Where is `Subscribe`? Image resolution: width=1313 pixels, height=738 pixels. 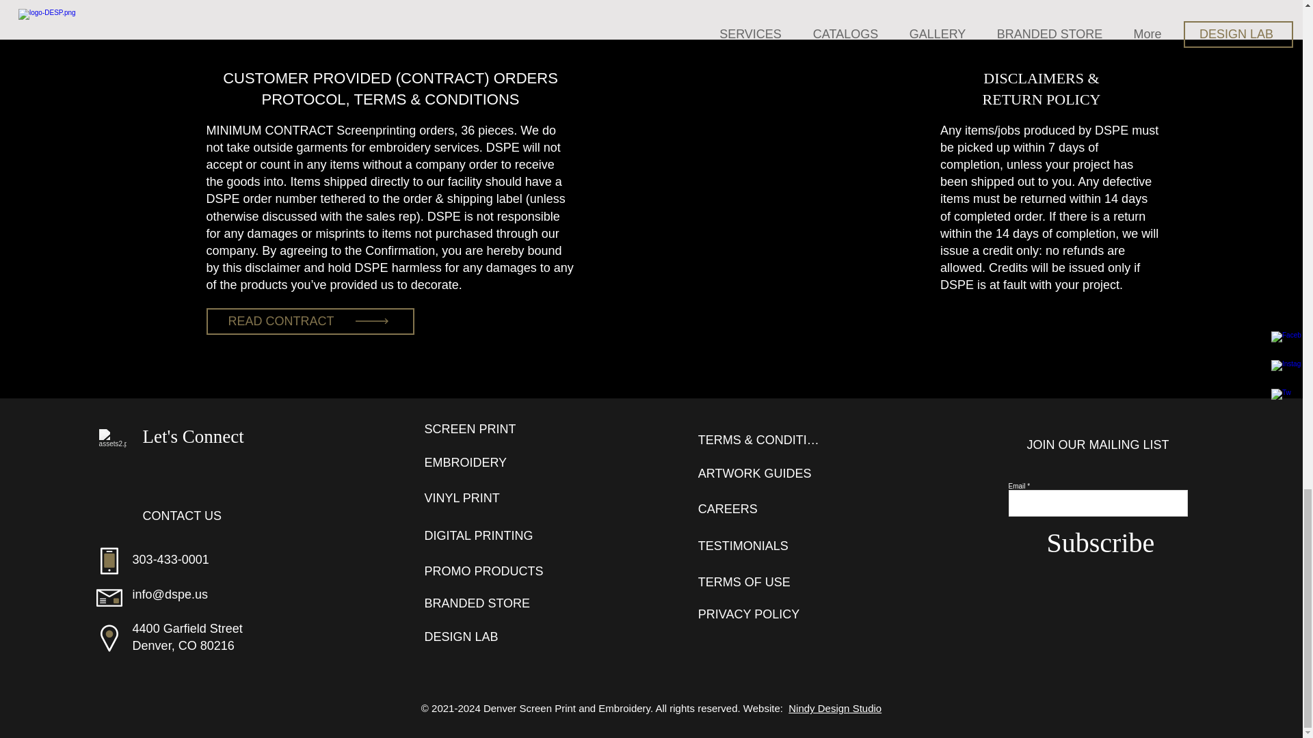 Subscribe is located at coordinates (1101, 543).